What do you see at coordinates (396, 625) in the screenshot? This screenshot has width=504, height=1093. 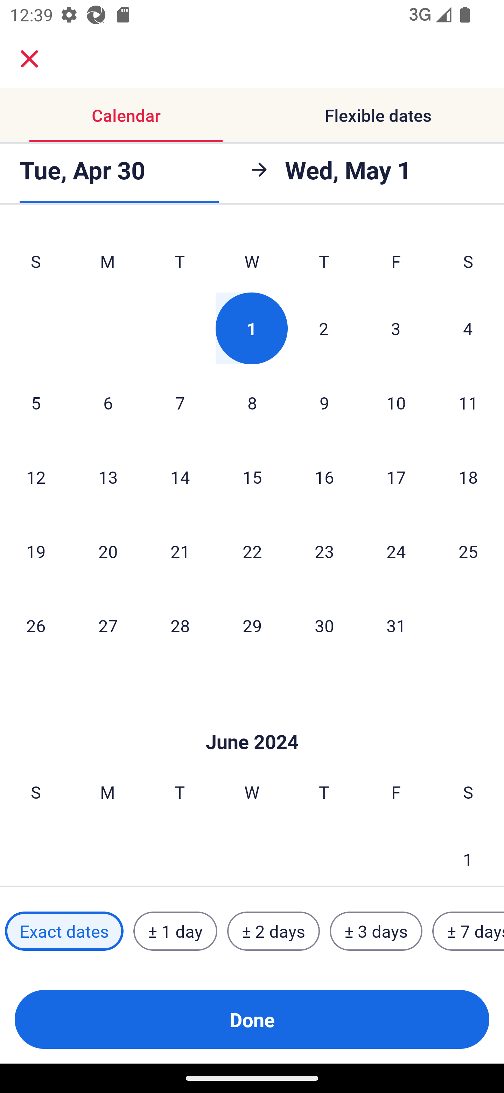 I see `31 Friday, May 31, 2024` at bounding box center [396, 625].